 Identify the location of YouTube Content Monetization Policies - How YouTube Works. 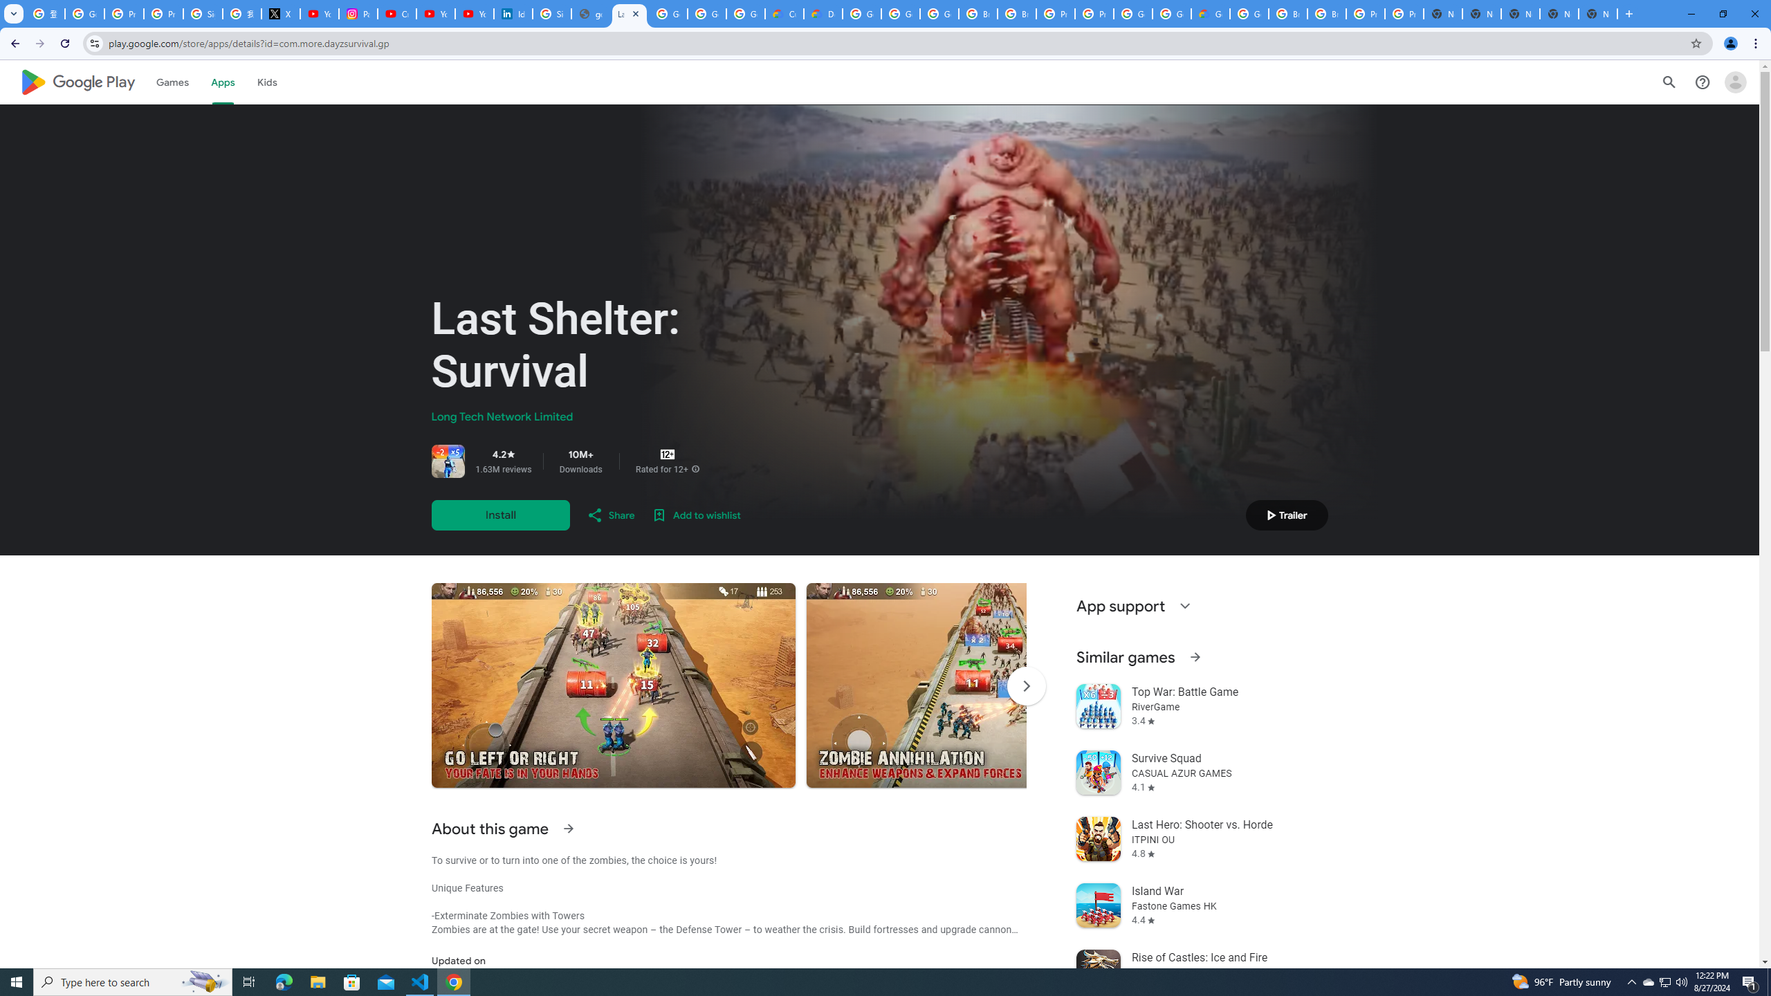
(320, 14).